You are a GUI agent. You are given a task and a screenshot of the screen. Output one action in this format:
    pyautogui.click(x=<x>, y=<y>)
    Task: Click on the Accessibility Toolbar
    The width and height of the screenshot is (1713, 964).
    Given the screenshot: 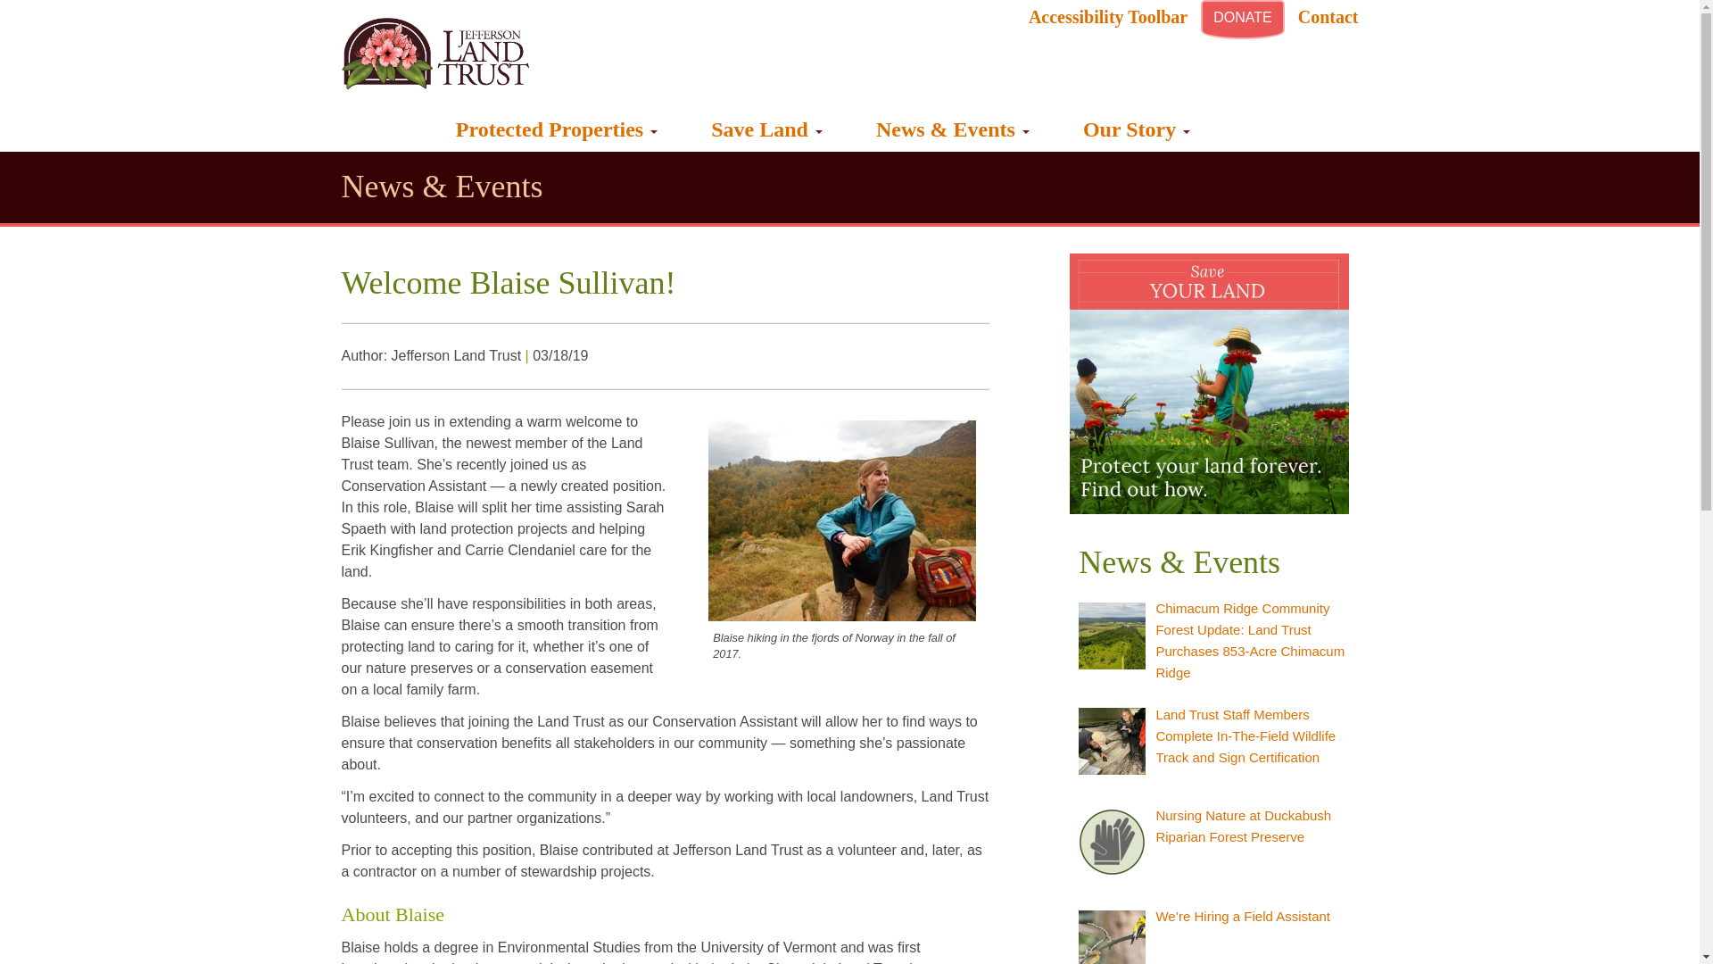 What is the action you would take?
    pyautogui.click(x=1108, y=16)
    